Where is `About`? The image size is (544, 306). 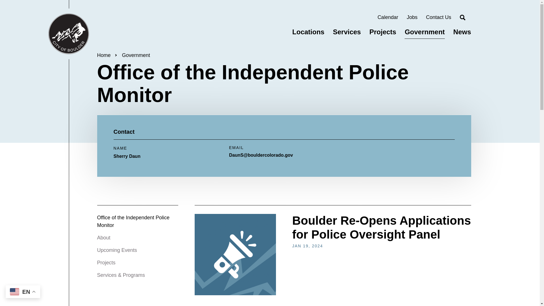 About is located at coordinates (103, 237).